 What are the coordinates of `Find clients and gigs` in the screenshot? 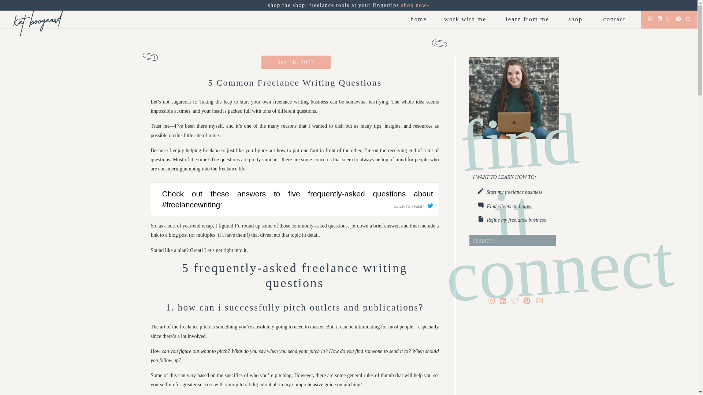 It's located at (522, 206).